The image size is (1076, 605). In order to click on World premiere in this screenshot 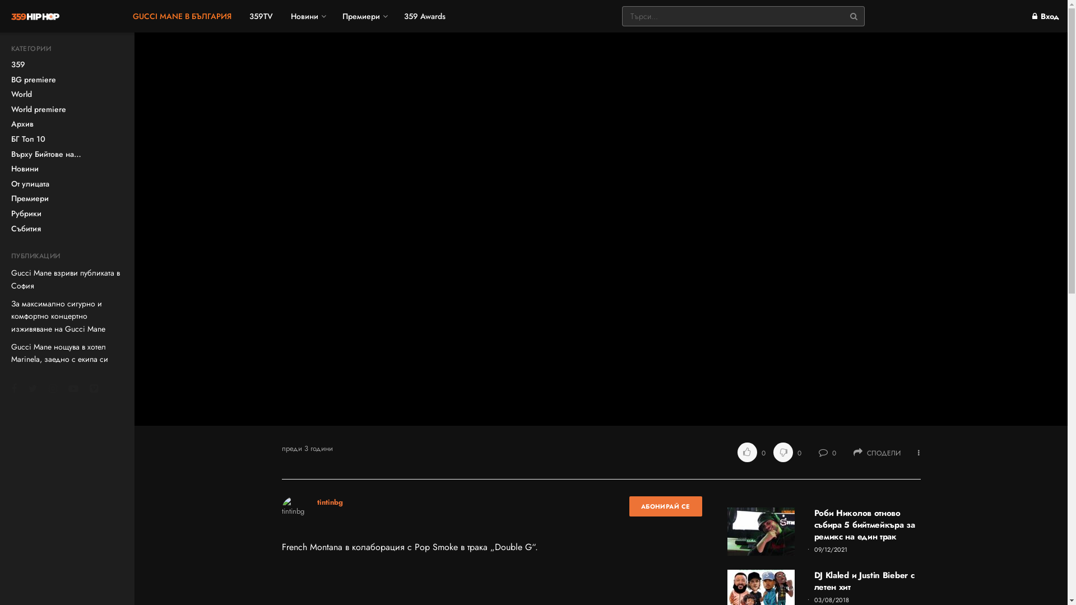, I will do `click(39, 110)`.